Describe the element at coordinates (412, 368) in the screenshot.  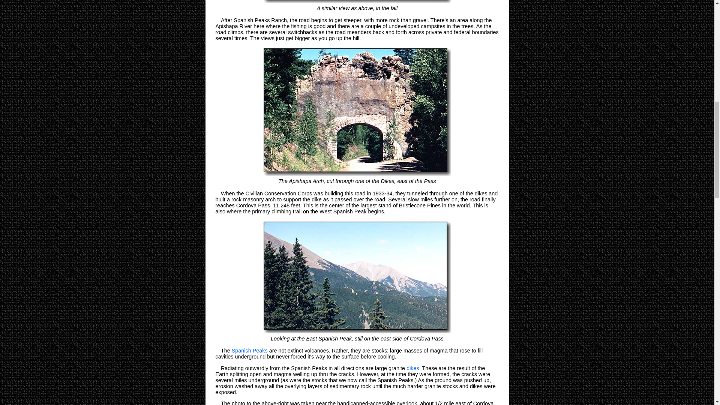
I see `Great Dikes` at that location.